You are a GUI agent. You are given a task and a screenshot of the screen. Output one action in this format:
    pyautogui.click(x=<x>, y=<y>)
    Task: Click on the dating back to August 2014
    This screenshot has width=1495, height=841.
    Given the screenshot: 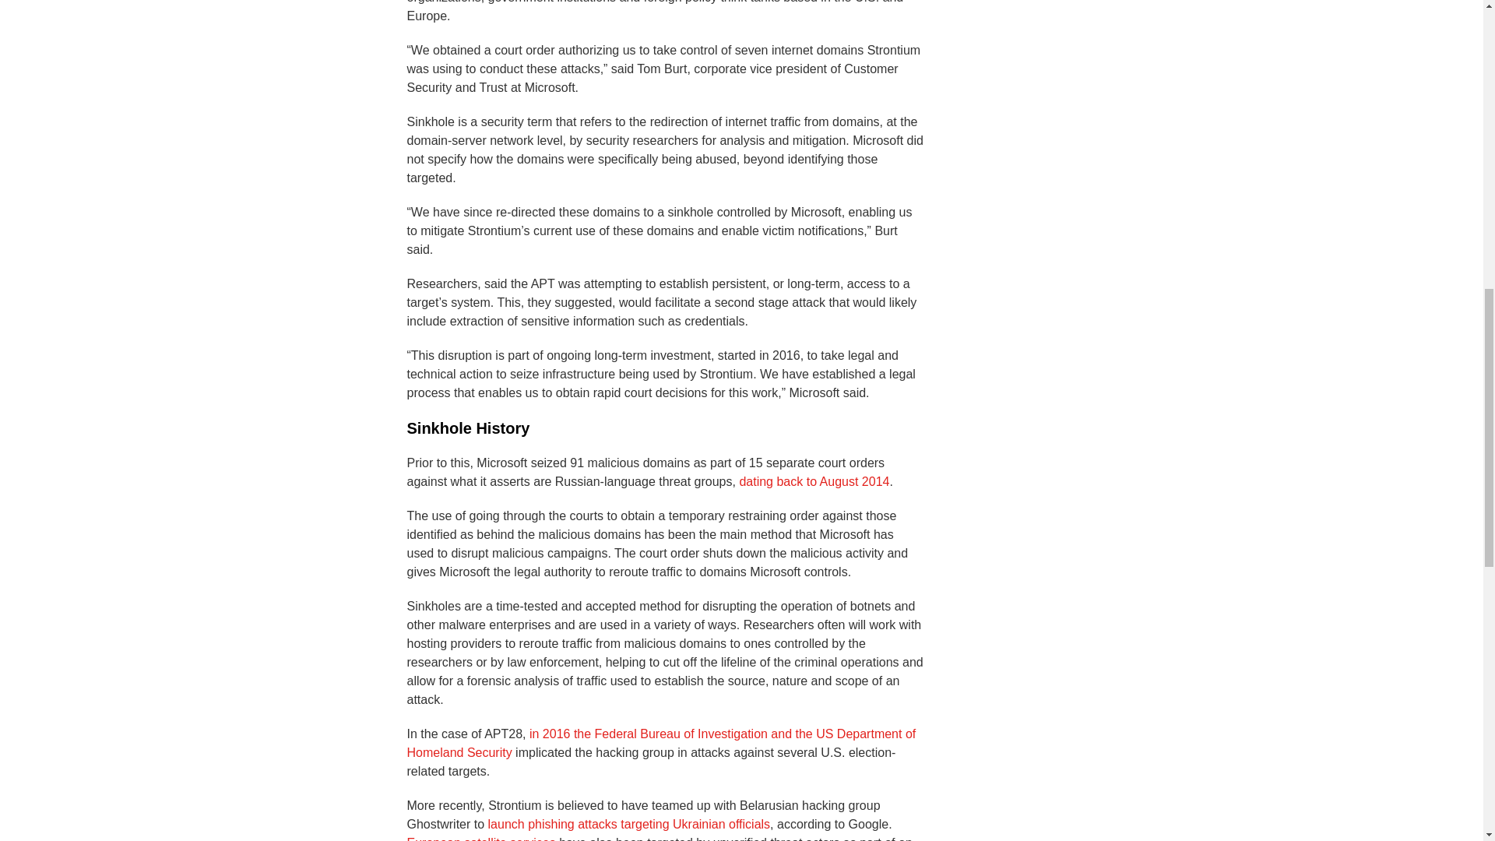 What is the action you would take?
    pyautogui.click(x=814, y=481)
    